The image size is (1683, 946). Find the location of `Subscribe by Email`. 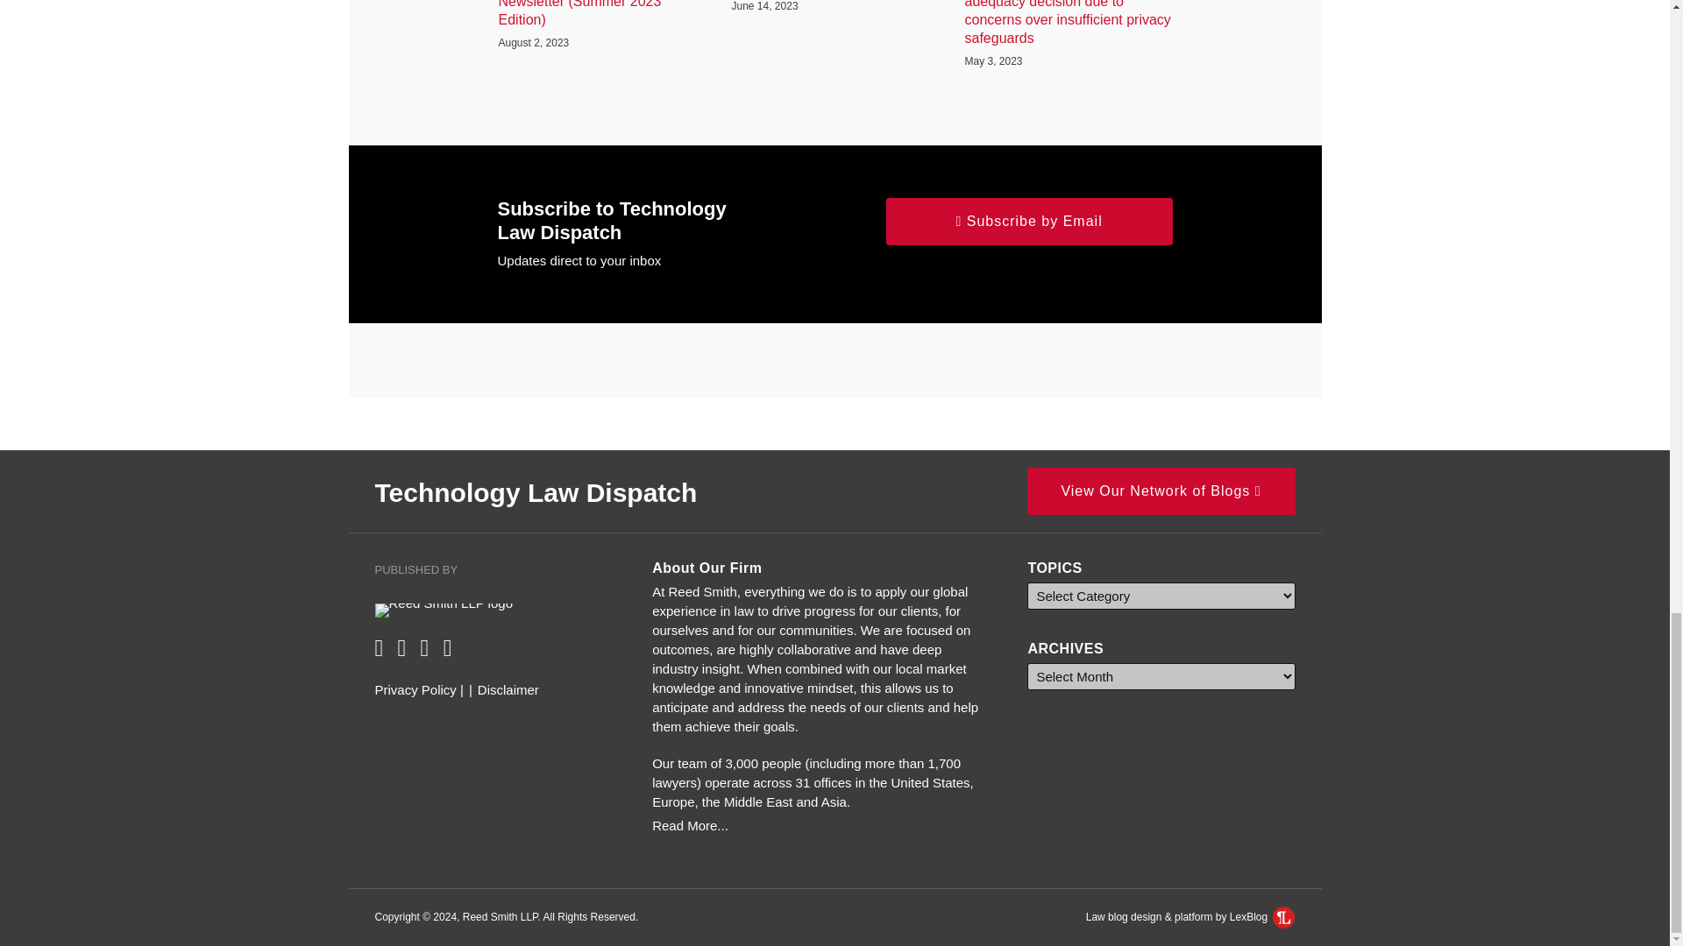

Subscribe by Email is located at coordinates (1029, 221).